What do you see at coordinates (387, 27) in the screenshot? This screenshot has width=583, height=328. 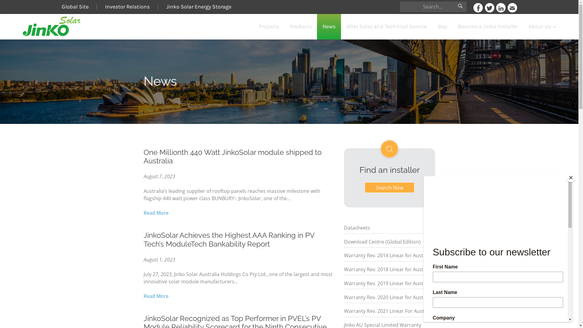 I see `After Sales and Technical Service` at bounding box center [387, 27].